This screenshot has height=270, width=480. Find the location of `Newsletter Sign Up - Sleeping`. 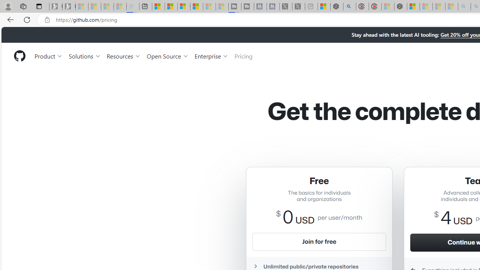

Newsletter Sign Up - Sleeping is located at coordinates (69, 7).